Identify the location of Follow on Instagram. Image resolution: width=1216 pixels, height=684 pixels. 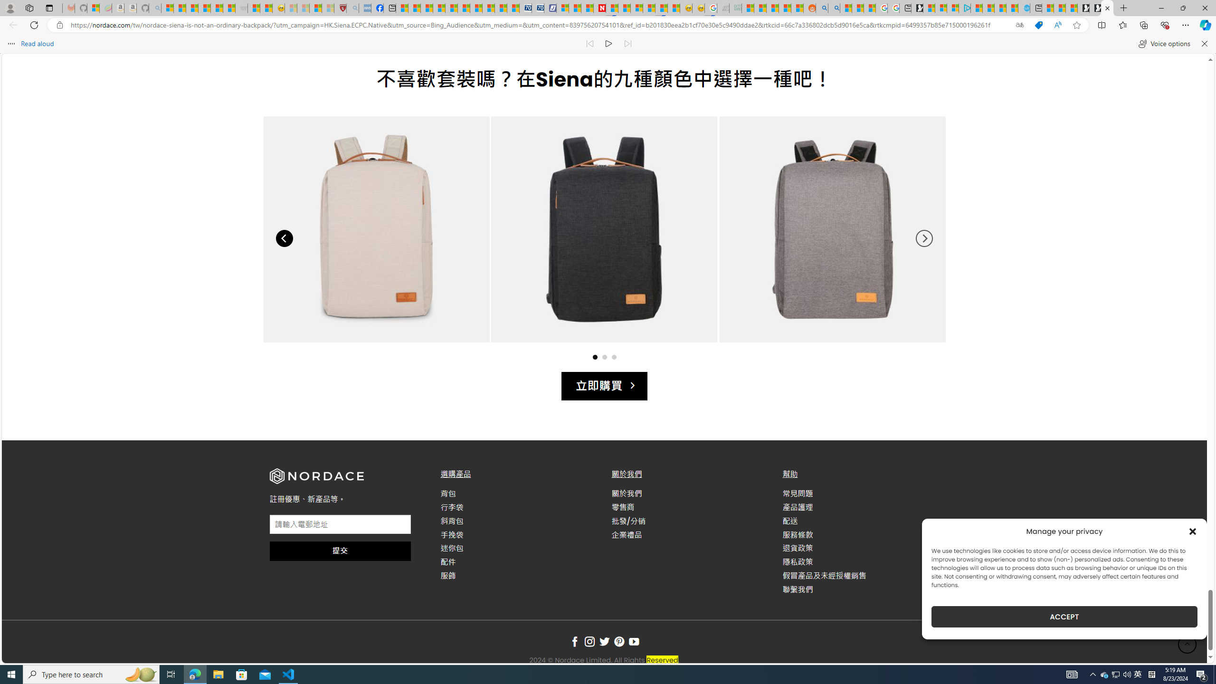
(589, 642).